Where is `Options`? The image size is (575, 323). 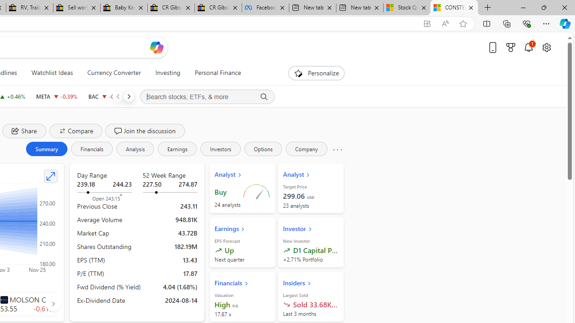 Options is located at coordinates (263, 149).